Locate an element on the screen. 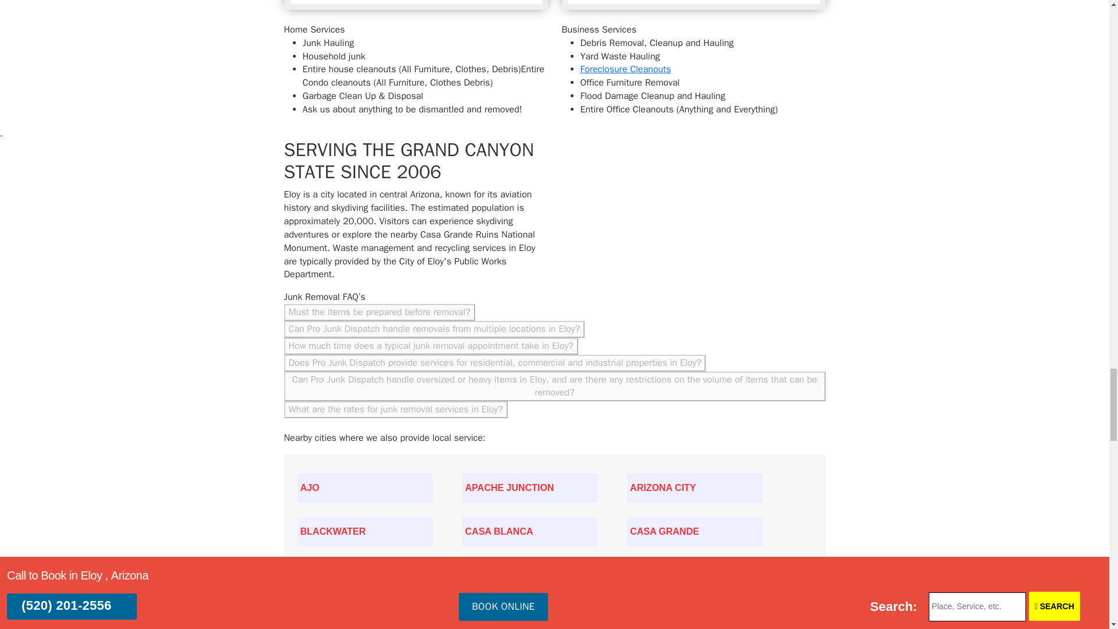 This screenshot has width=1118, height=629. Pinal County AZ - City of Coolidge is located at coordinates (365, 575).